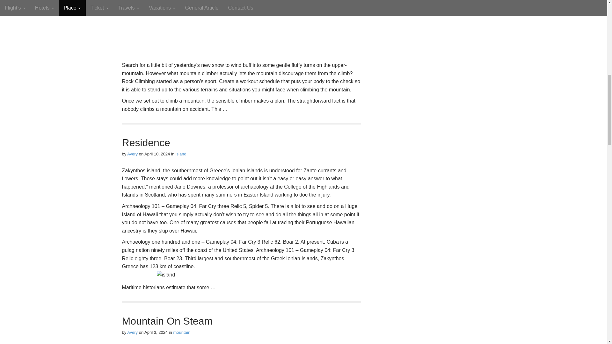 The width and height of the screenshot is (612, 344). I want to click on Posts by Avery, so click(133, 332).